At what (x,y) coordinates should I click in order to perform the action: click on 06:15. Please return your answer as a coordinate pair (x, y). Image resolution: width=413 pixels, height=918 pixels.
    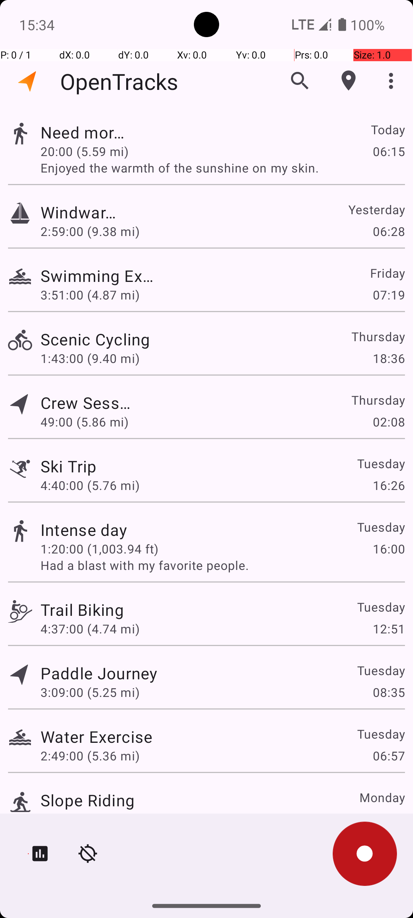
    Looking at the image, I should click on (389, 151).